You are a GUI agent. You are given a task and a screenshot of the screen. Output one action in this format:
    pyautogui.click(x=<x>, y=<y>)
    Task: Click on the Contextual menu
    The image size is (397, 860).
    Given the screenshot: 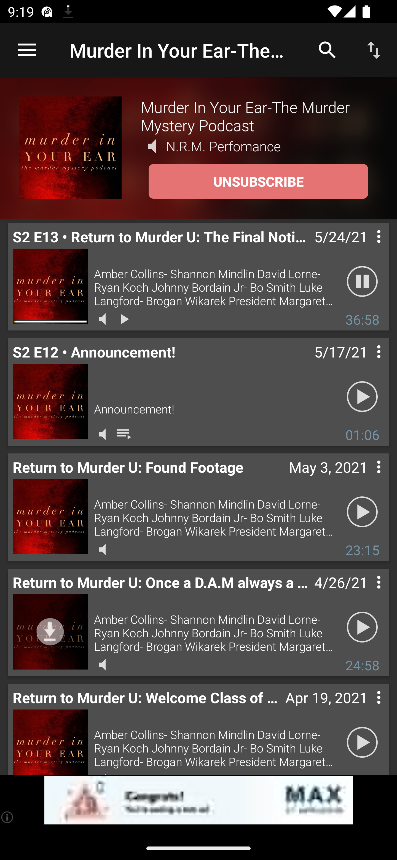 What is the action you would take?
    pyautogui.click(x=367, y=593)
    